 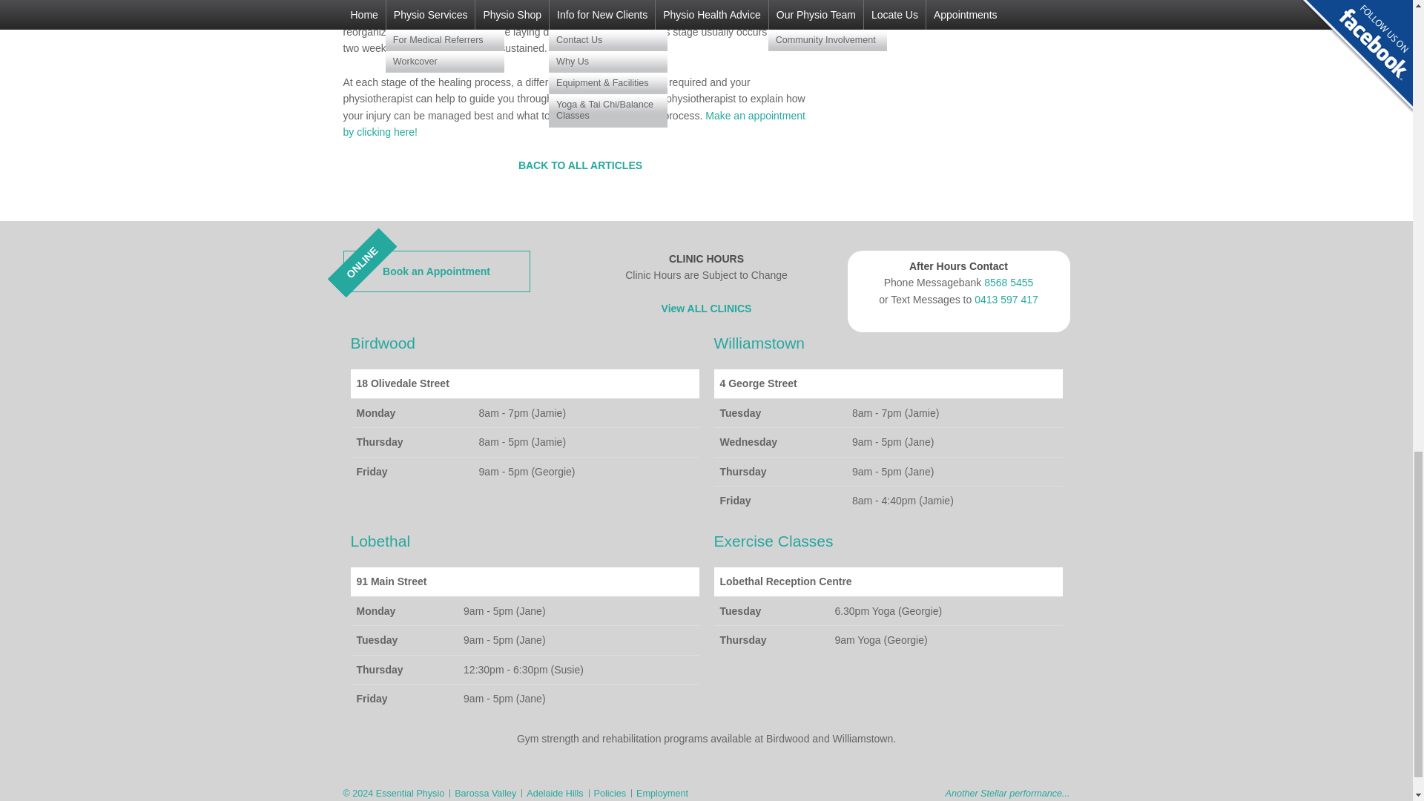 What do you see at coordinates (573, 123) in the screenshot?
I see `Adelaide Hills` at bounding box center [573, 123].